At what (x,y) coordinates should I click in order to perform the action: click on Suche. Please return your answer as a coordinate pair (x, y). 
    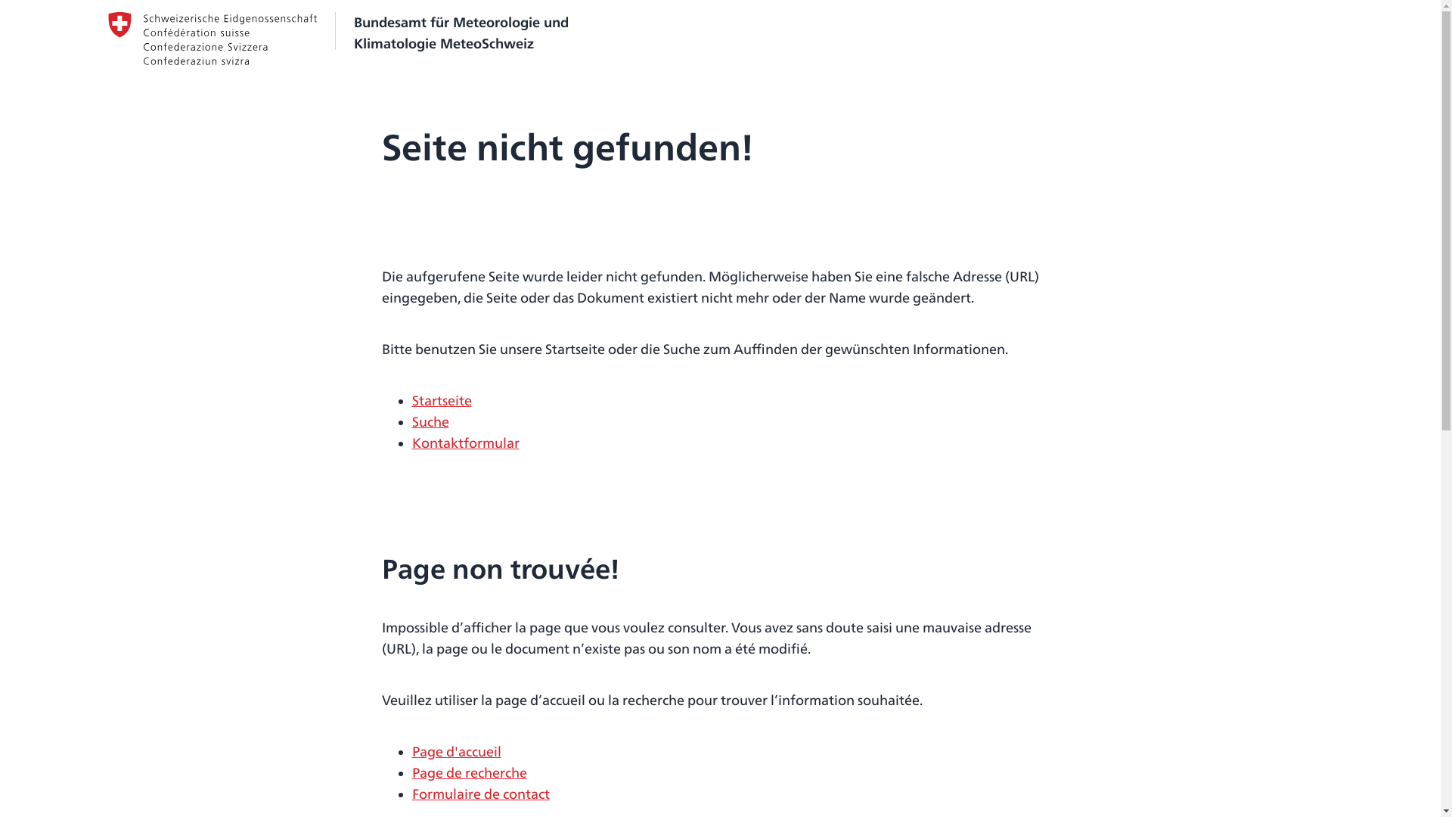
    Looking at the image, I should click on (430, 422).